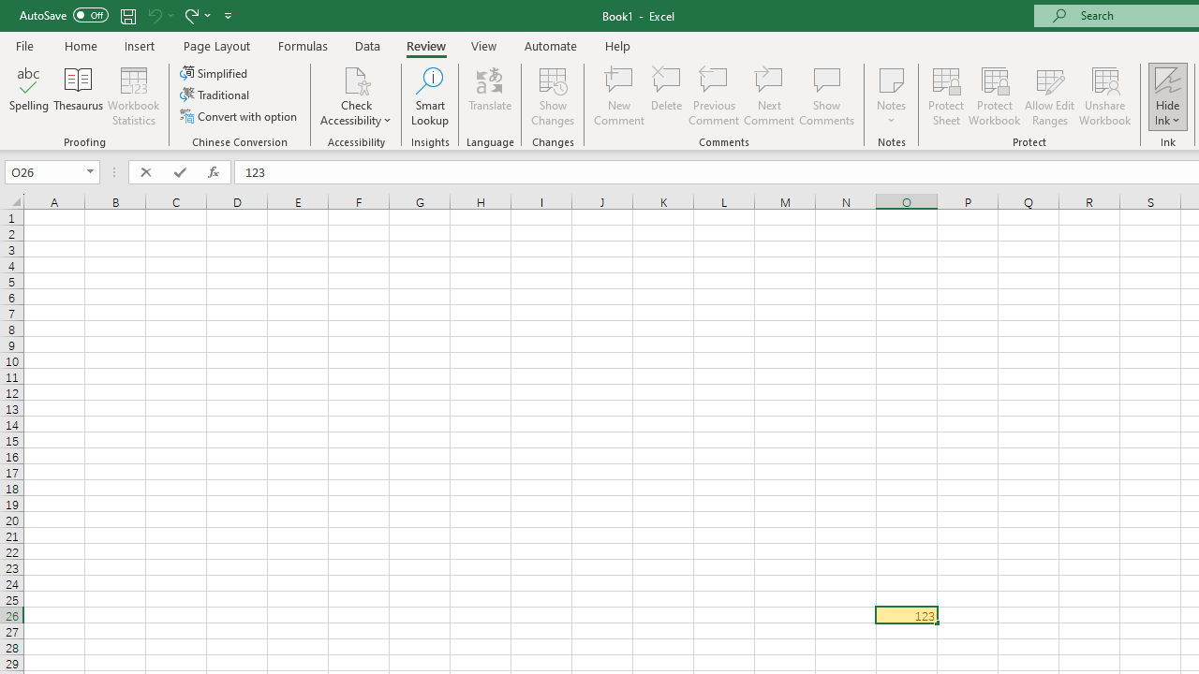 This screenshot has width=1199, height=674. What do you see at coordinates (994, 95) in the screenshot?
I see `Protect Workbook...` at bounding box center [994, 95].